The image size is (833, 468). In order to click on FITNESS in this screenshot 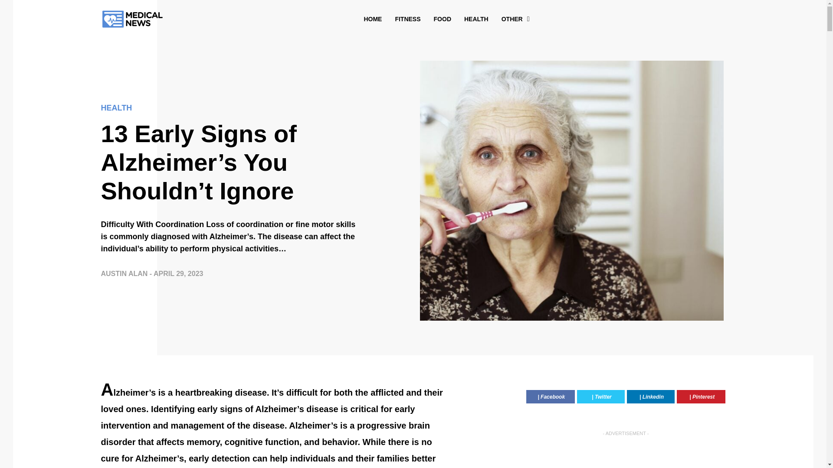, I will do `click(408, 19)`.